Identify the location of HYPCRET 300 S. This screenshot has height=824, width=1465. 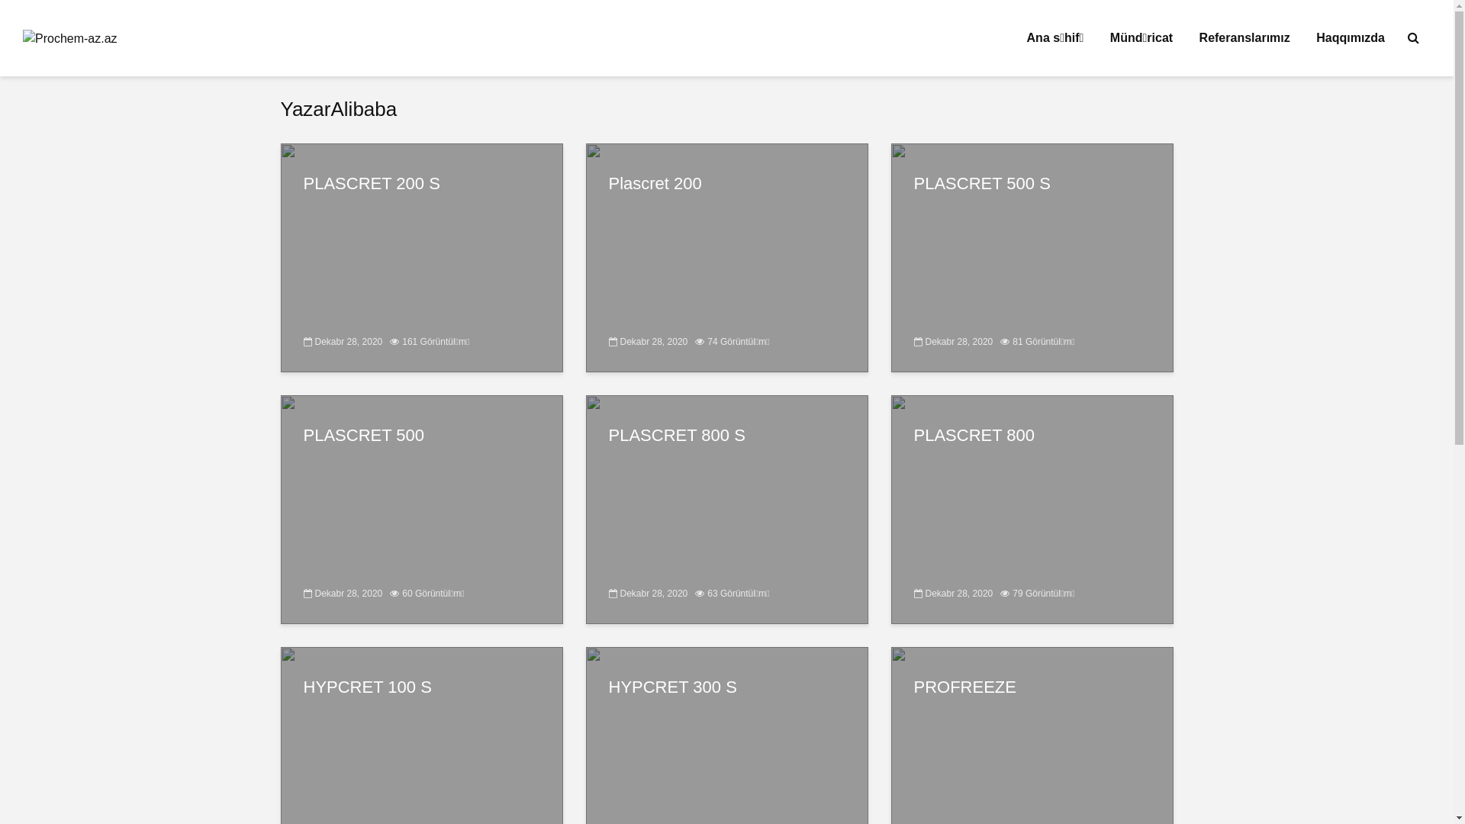
(727, 687).